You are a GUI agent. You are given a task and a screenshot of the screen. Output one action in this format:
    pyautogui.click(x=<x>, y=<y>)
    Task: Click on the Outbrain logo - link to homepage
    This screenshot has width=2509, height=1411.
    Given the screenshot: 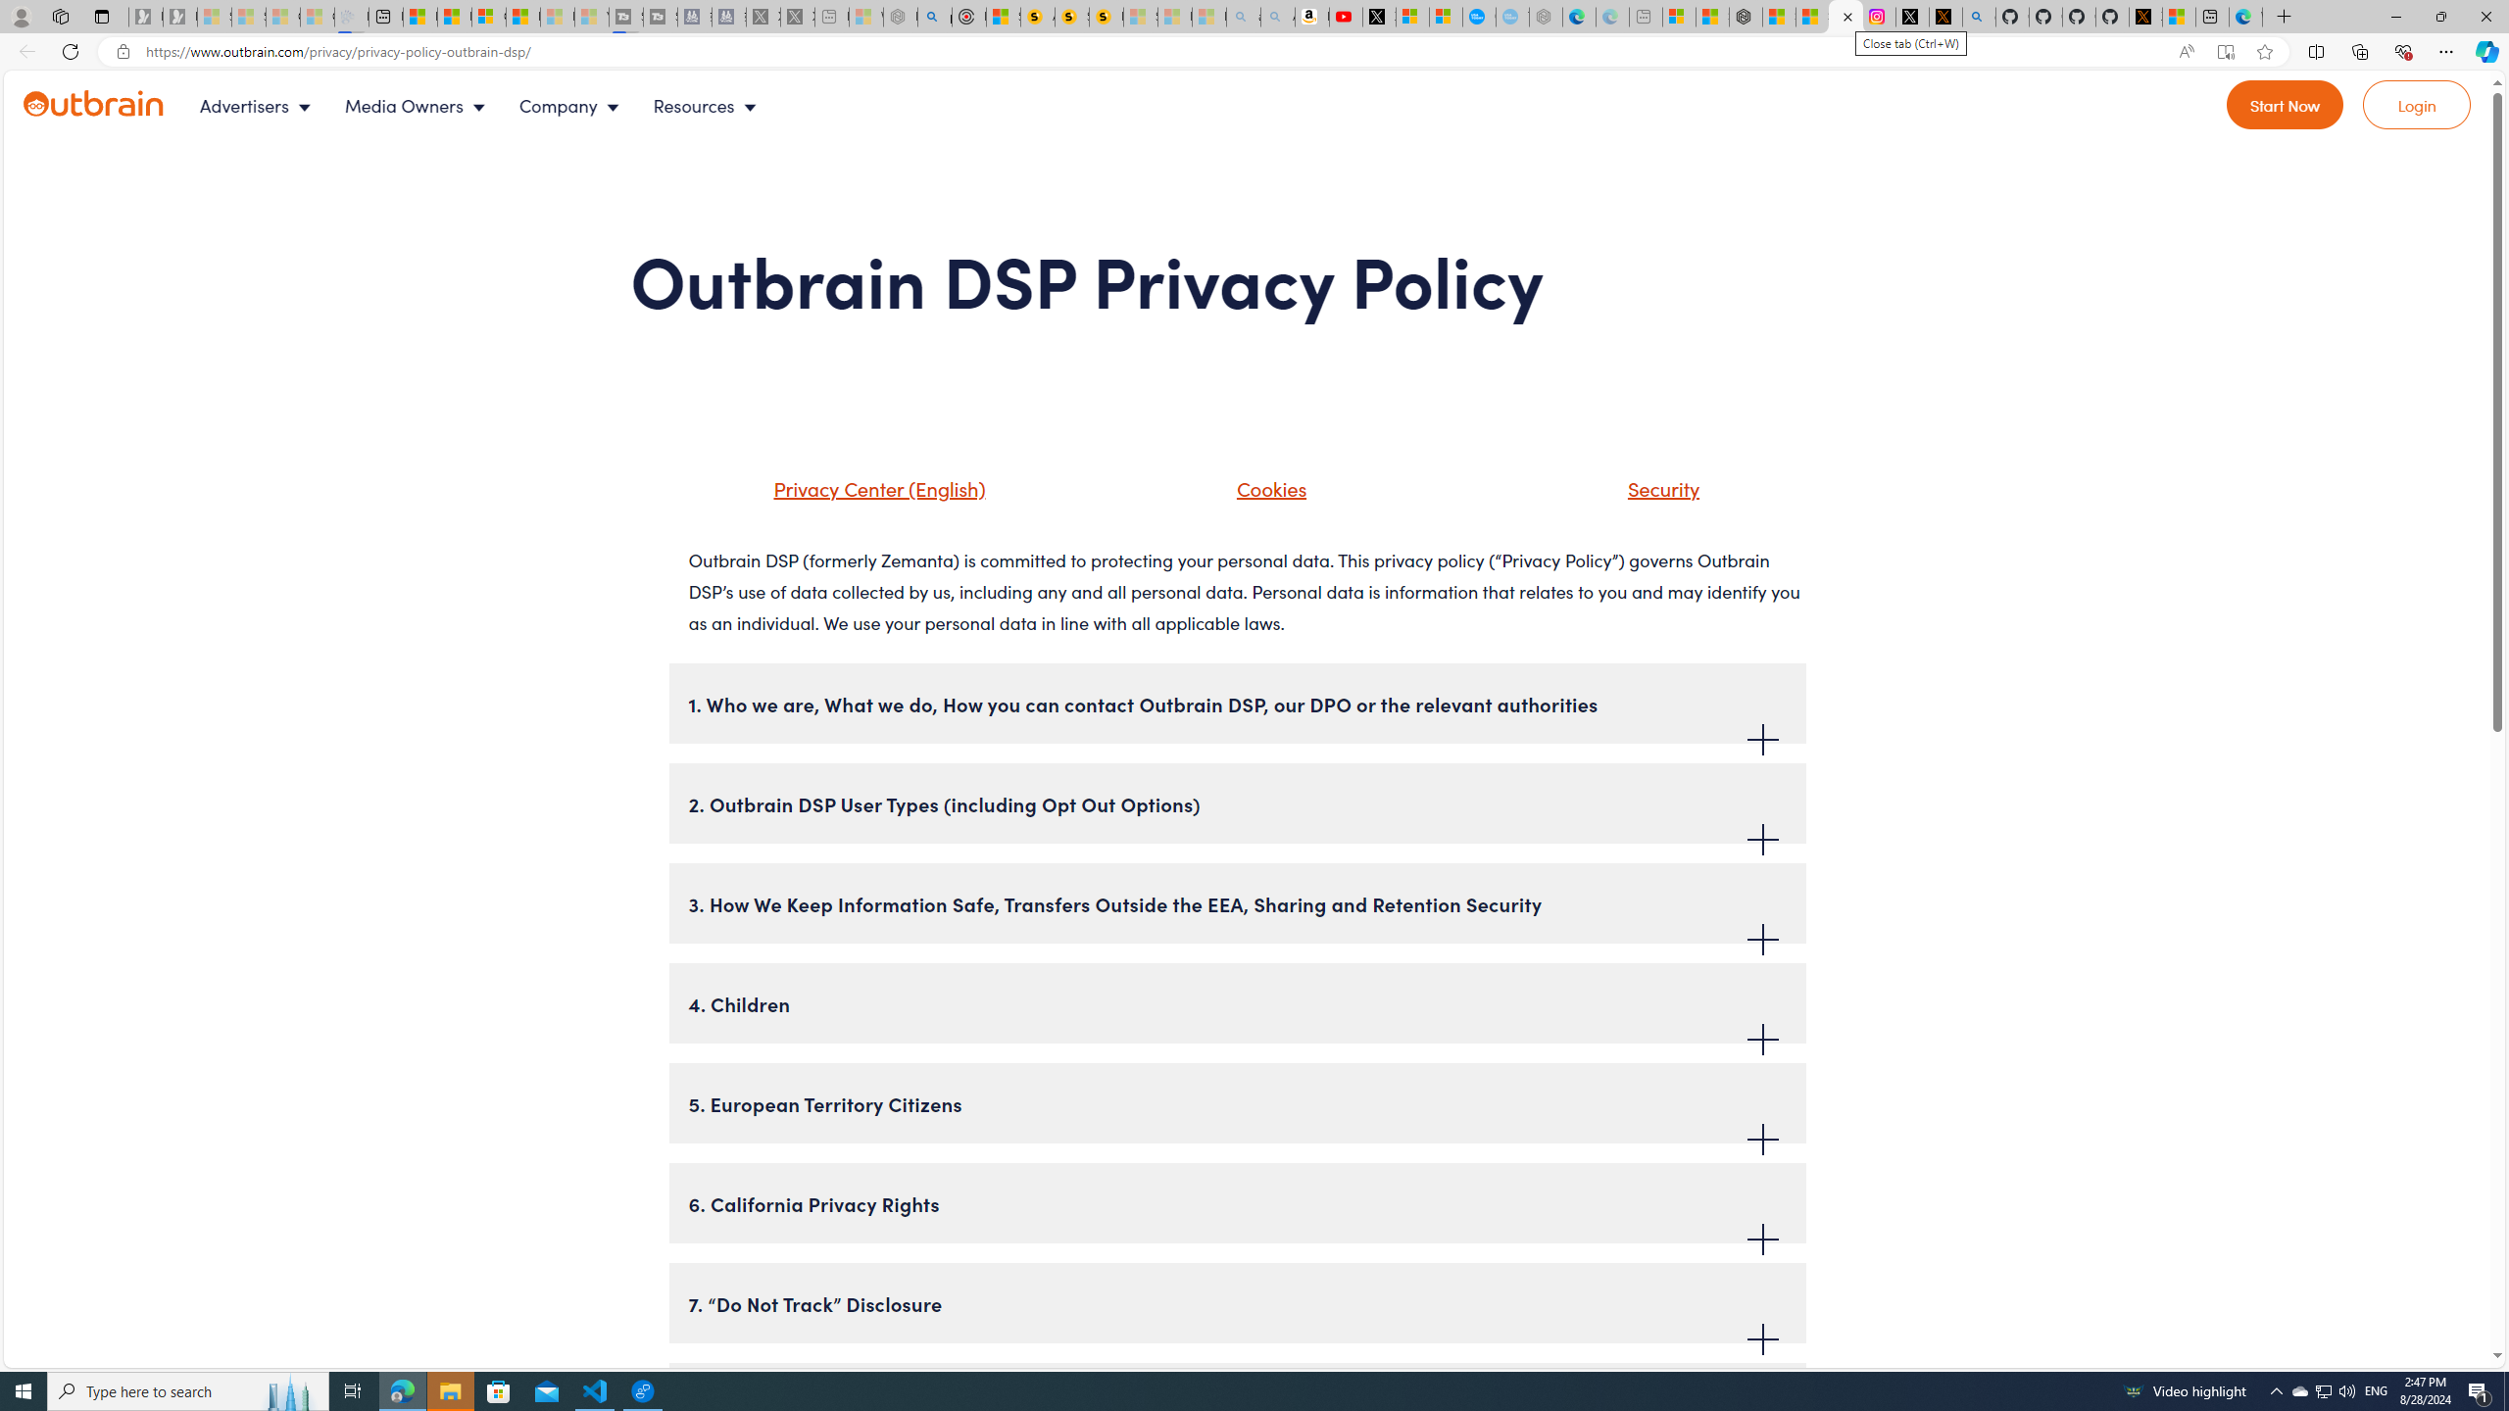 What is the action you would take?
    pyautogui.click(x=94, y=104)
    